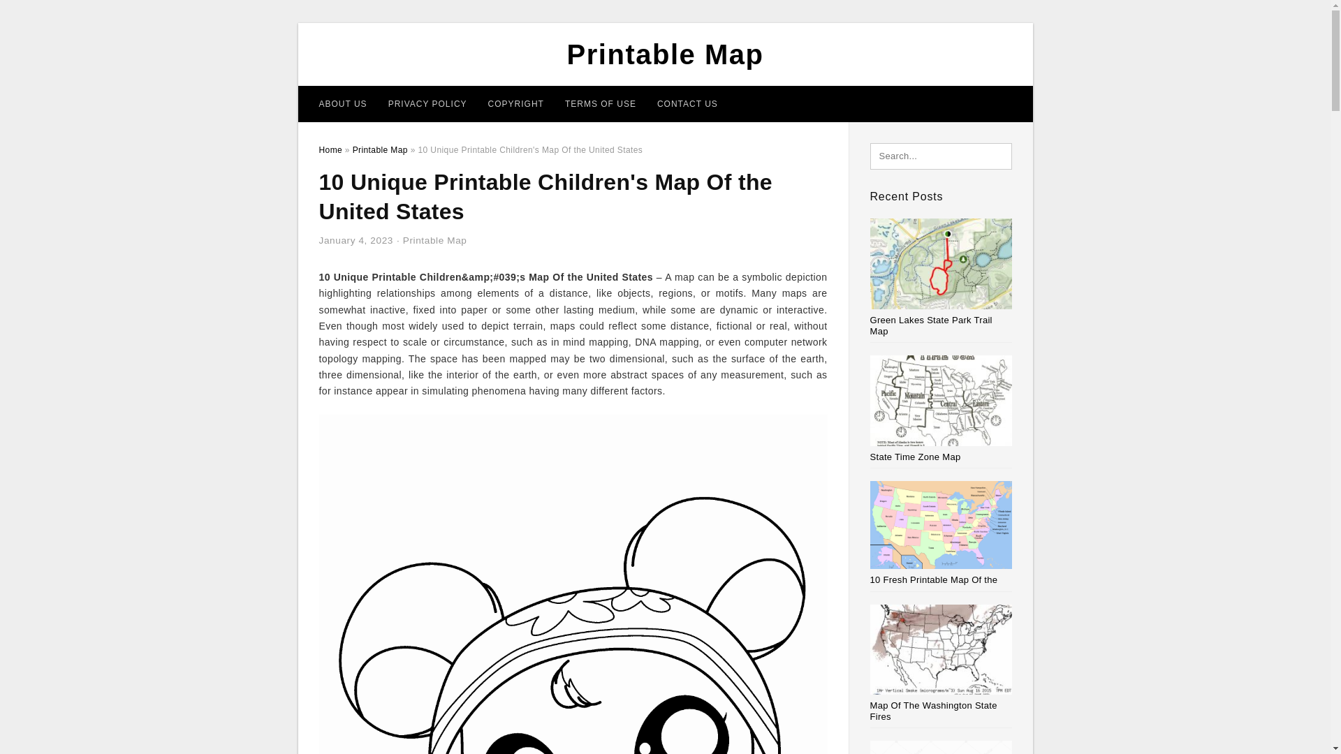 Image resolution: width=1341 pixels, height=754 pixels. What do you see at coordinates (380, 150) in the screenshot?
I see `Printable Map` at bounding box center [380, 150].